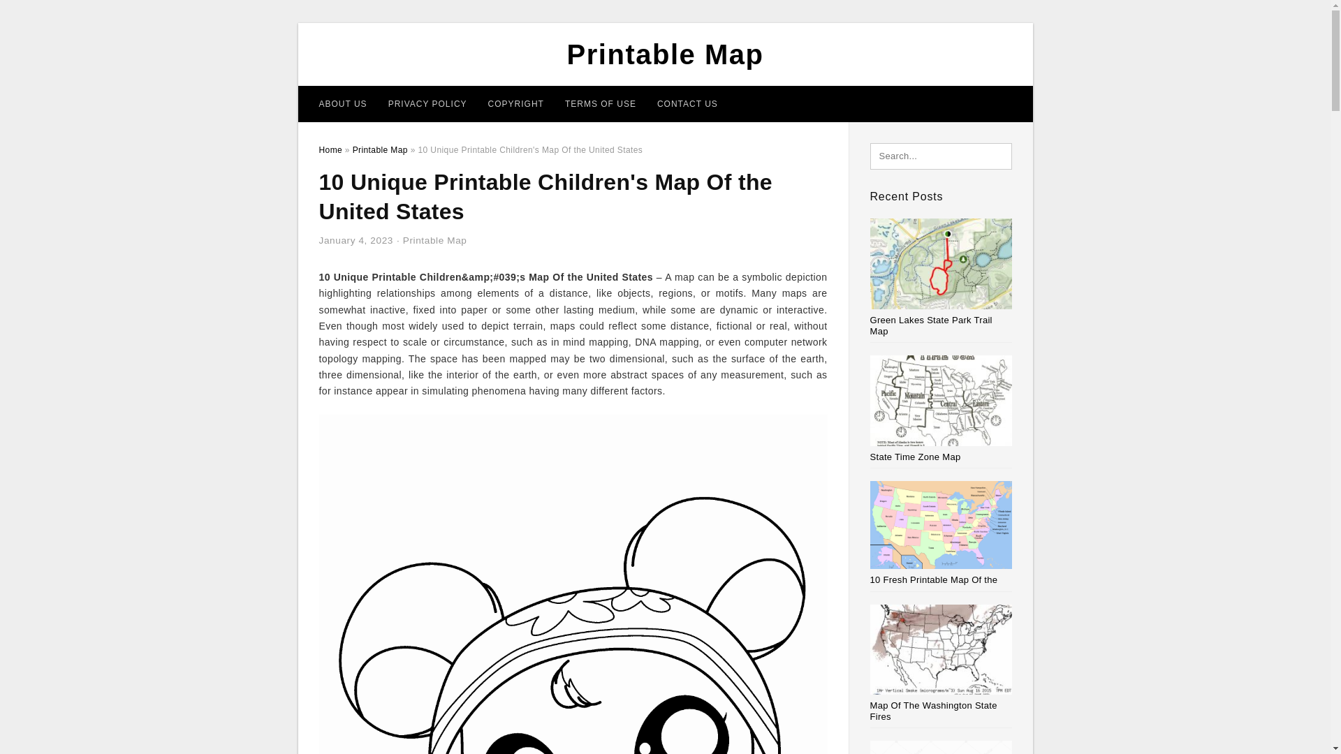 Image resolution: width=1341 pixels, height=754 pixels. What do you see at coordinates (380, 150) in the screenshot?
I see `Printable Map` at bounding box center [380, 150].